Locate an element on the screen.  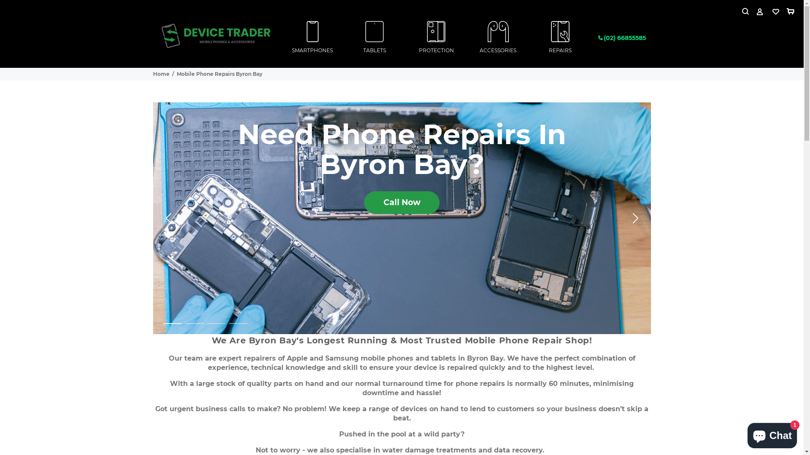
Home is located at coordinates (161, 74).